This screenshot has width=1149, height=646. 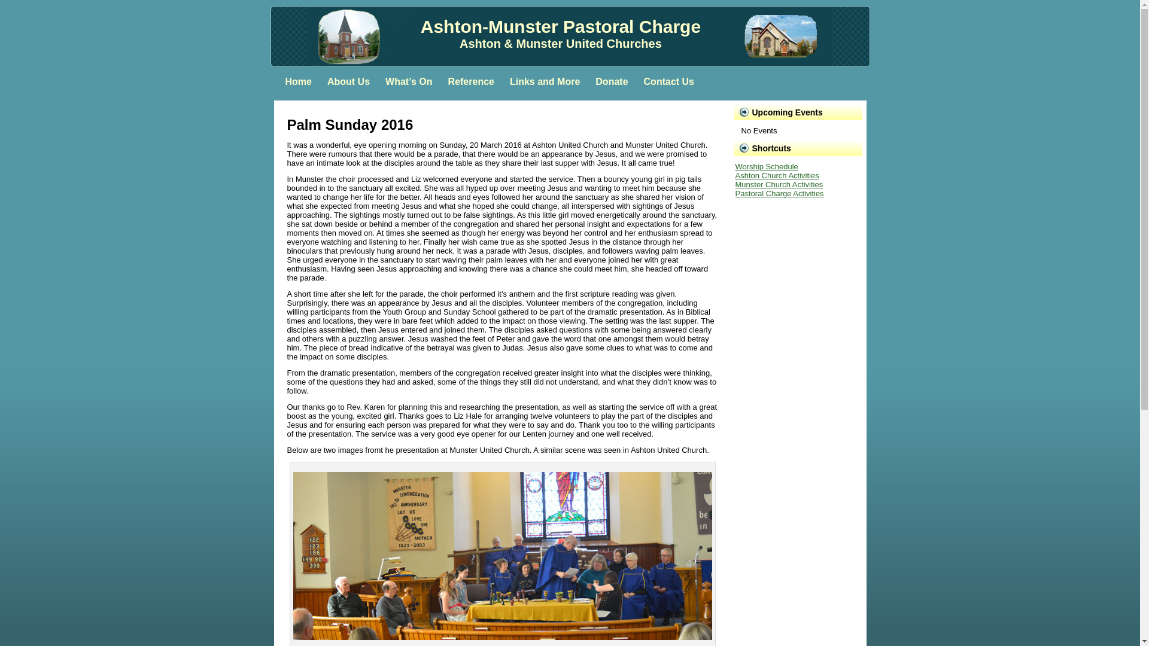 I want to click on Contact Us, so click(x=669, y=82).